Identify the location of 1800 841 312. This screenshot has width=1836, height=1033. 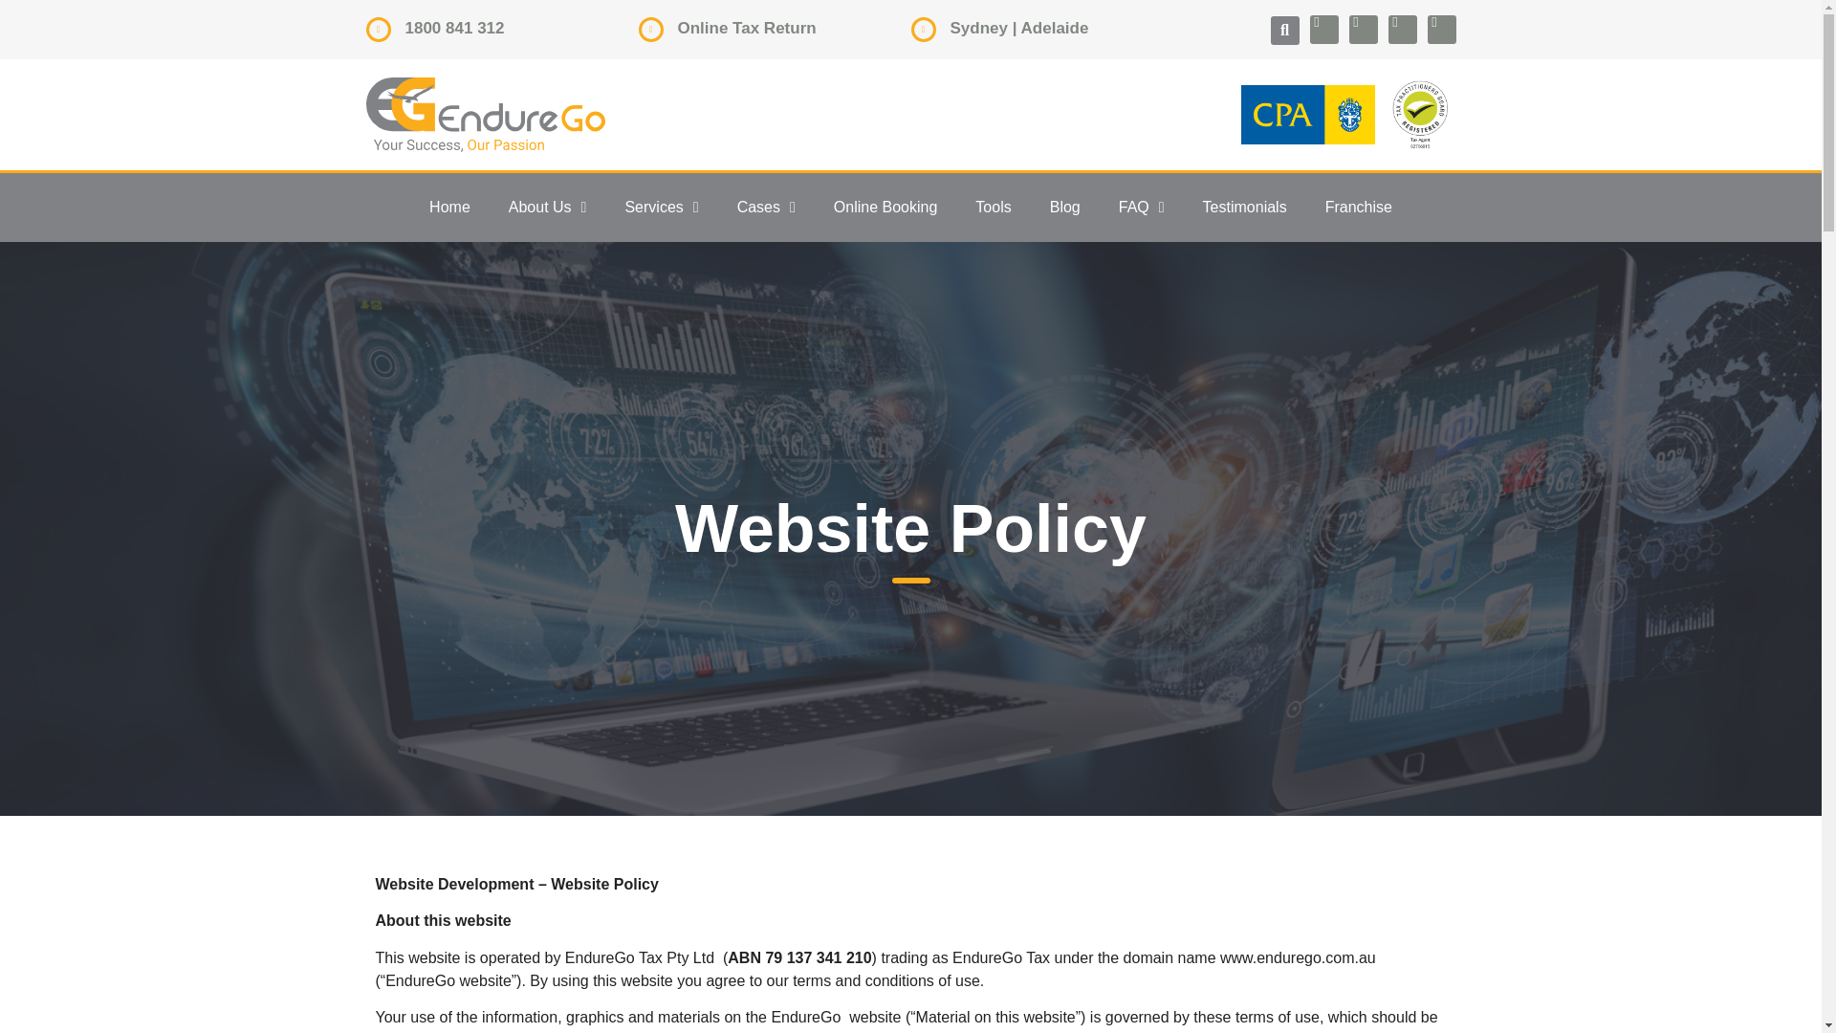
(455, 28).